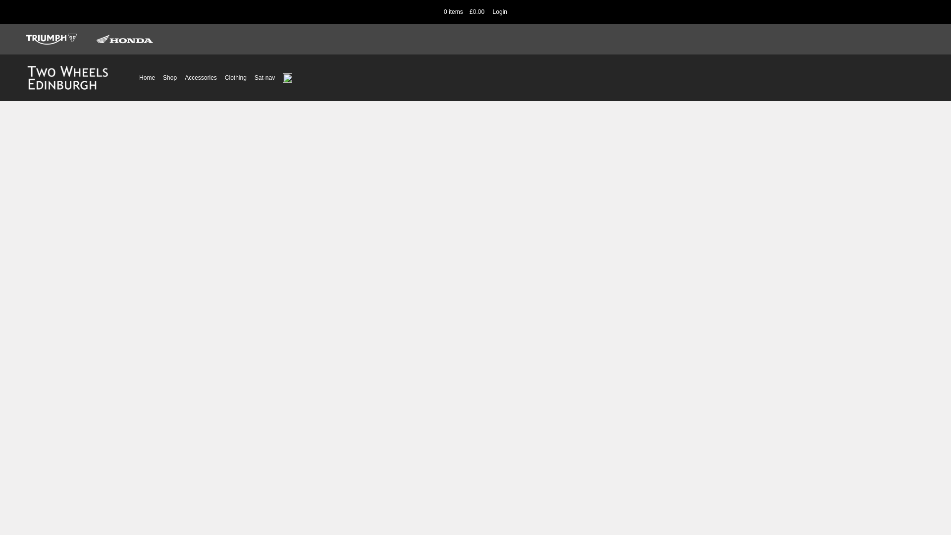 Image resolution: width=951 pixels, height=535 pixels. What do you see at coordinates (147, 77) in the screenshot?
I see `Home` at bounding box center [147, 77].